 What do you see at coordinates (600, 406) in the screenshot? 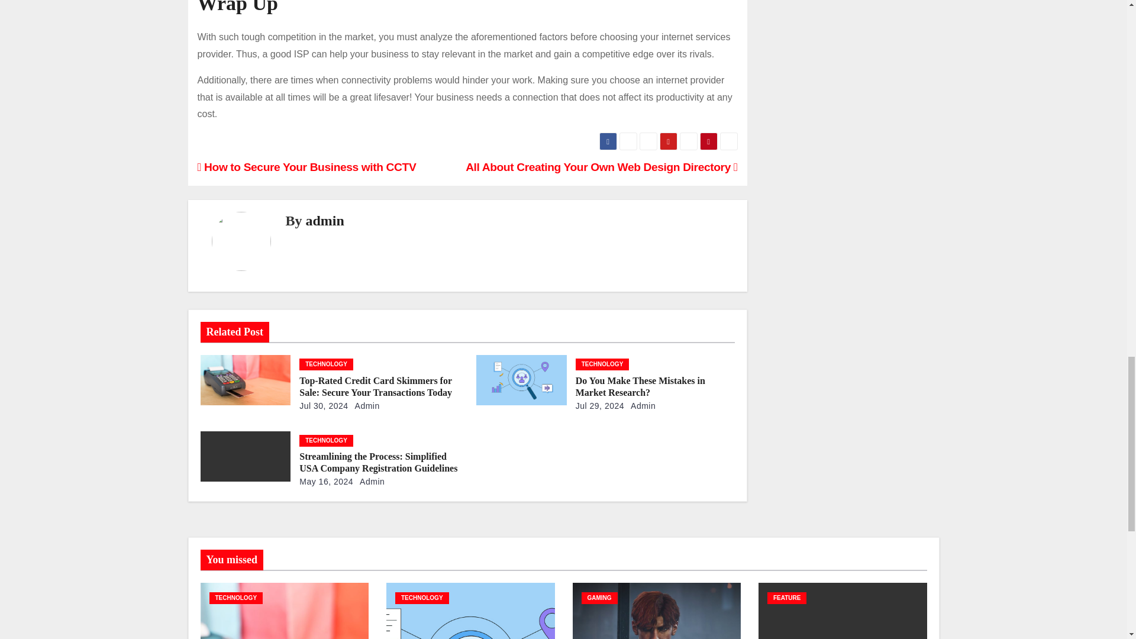
I see `Jul 29, 2024` at bounding box center [600, 406].